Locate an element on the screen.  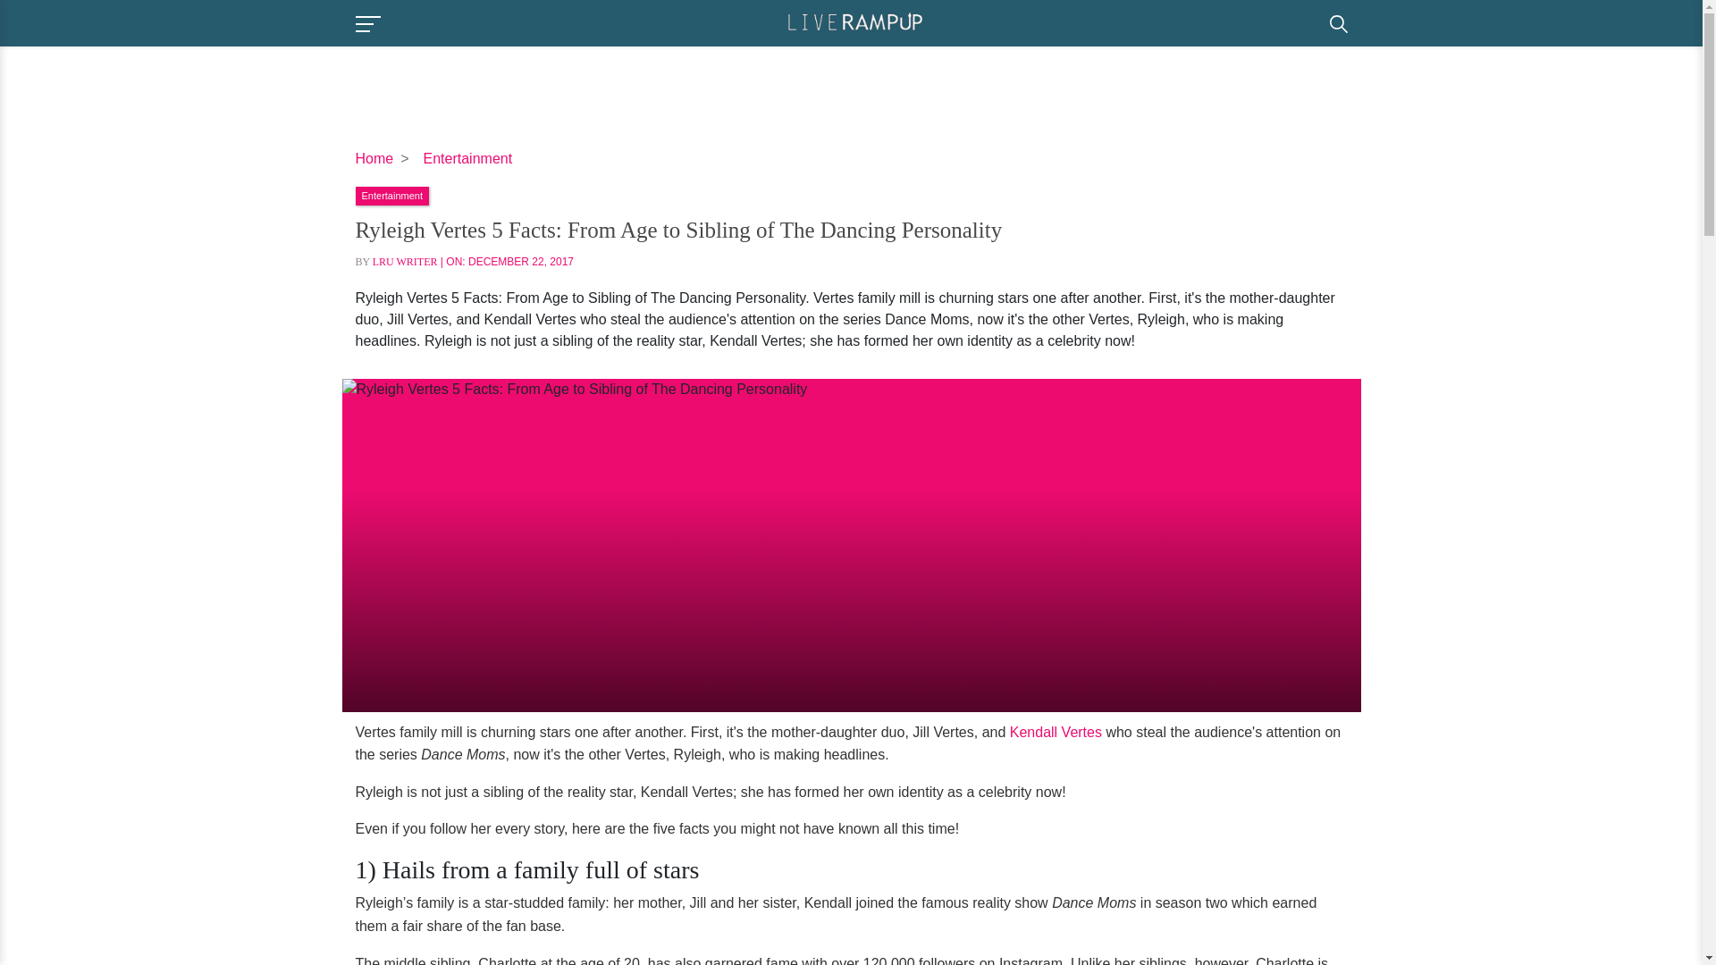
Kendall Vertes is located at coordinates (1056, 731).